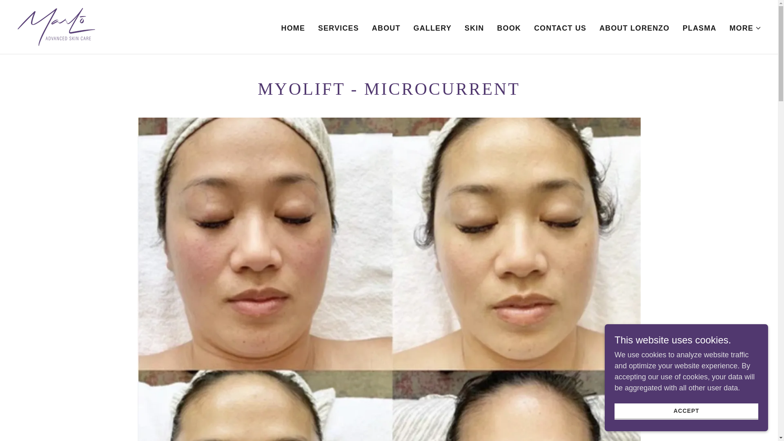 This screenshot has width=784, height=441. I want to click on SKIN, so click(474, 28).